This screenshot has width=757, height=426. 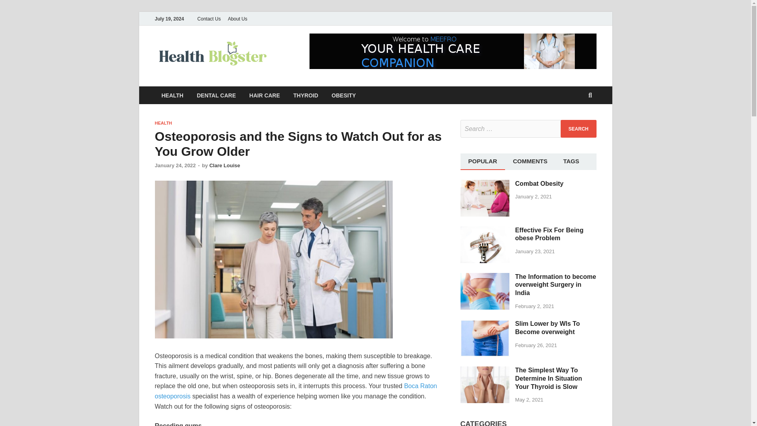 I want to click on HAIR CARE, so click(x=264, y=95).